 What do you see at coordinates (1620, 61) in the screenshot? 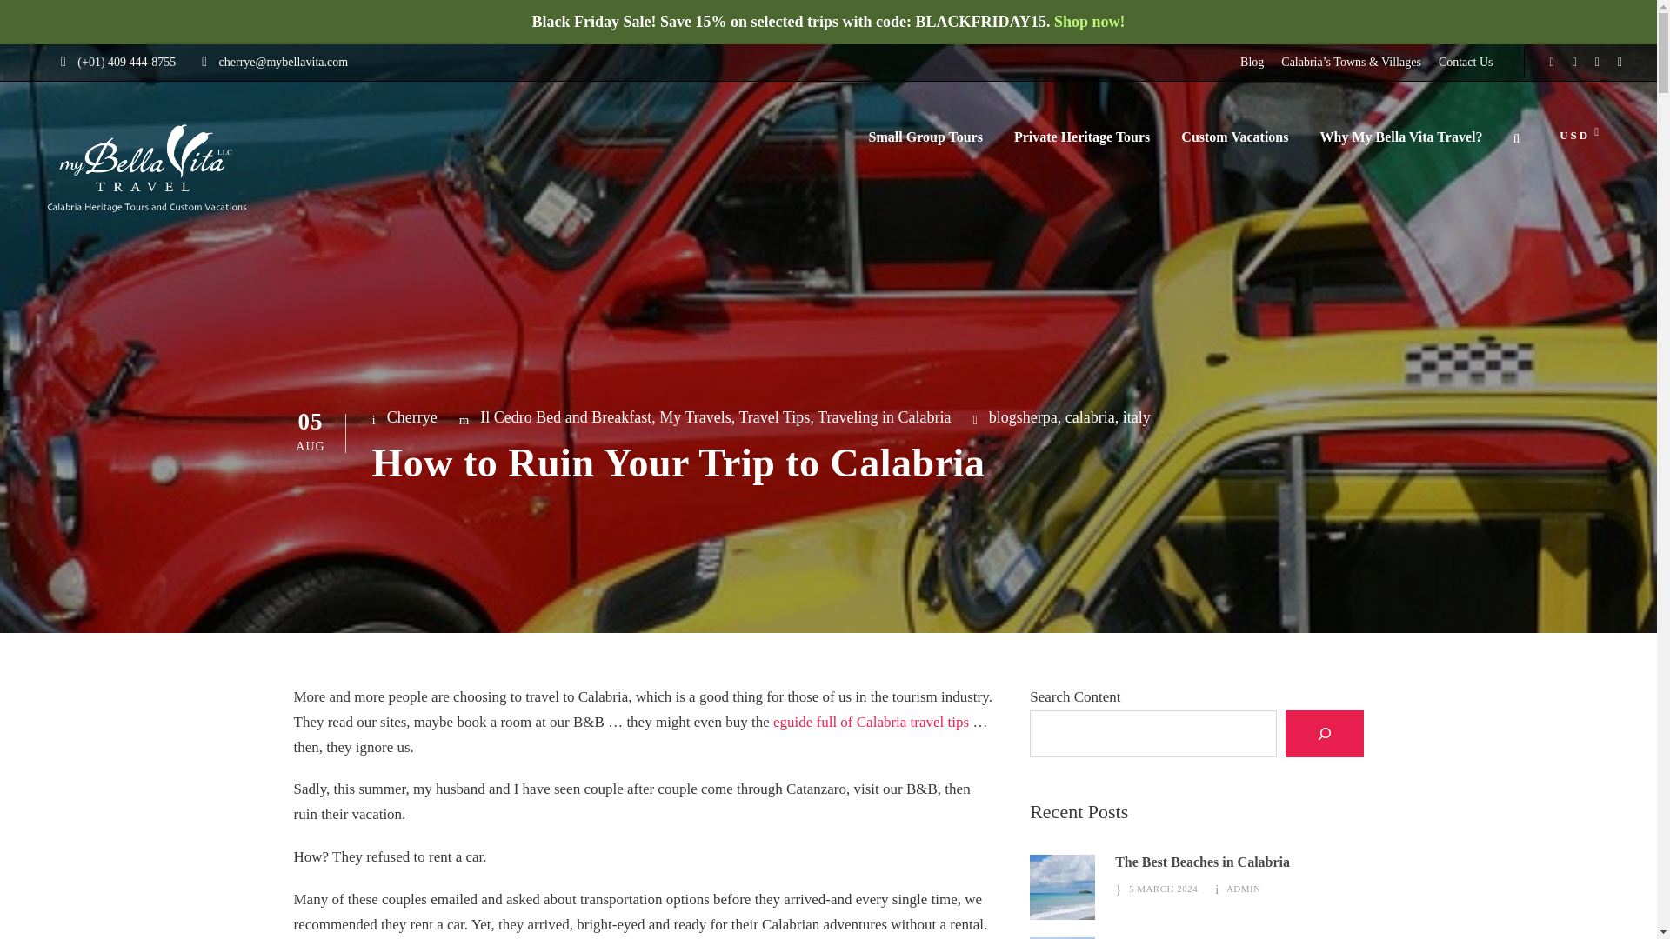
I see `instagram` at bounding box center [1620, 61].